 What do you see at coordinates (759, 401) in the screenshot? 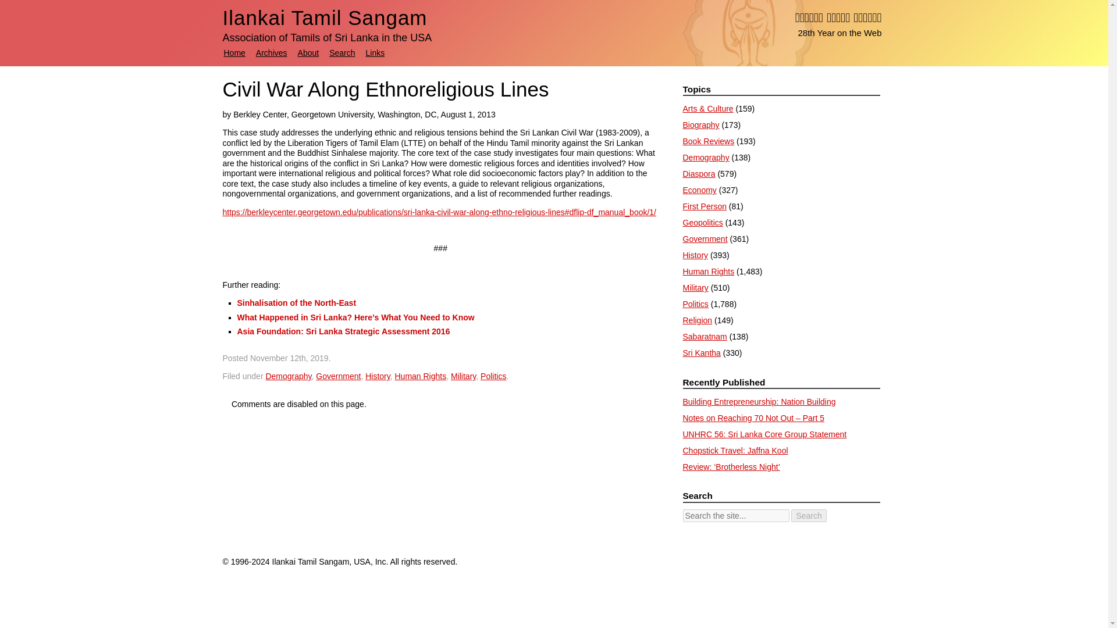
I see `Building Entrepreneurship: Nation Building` at bounding box center [759, 401].